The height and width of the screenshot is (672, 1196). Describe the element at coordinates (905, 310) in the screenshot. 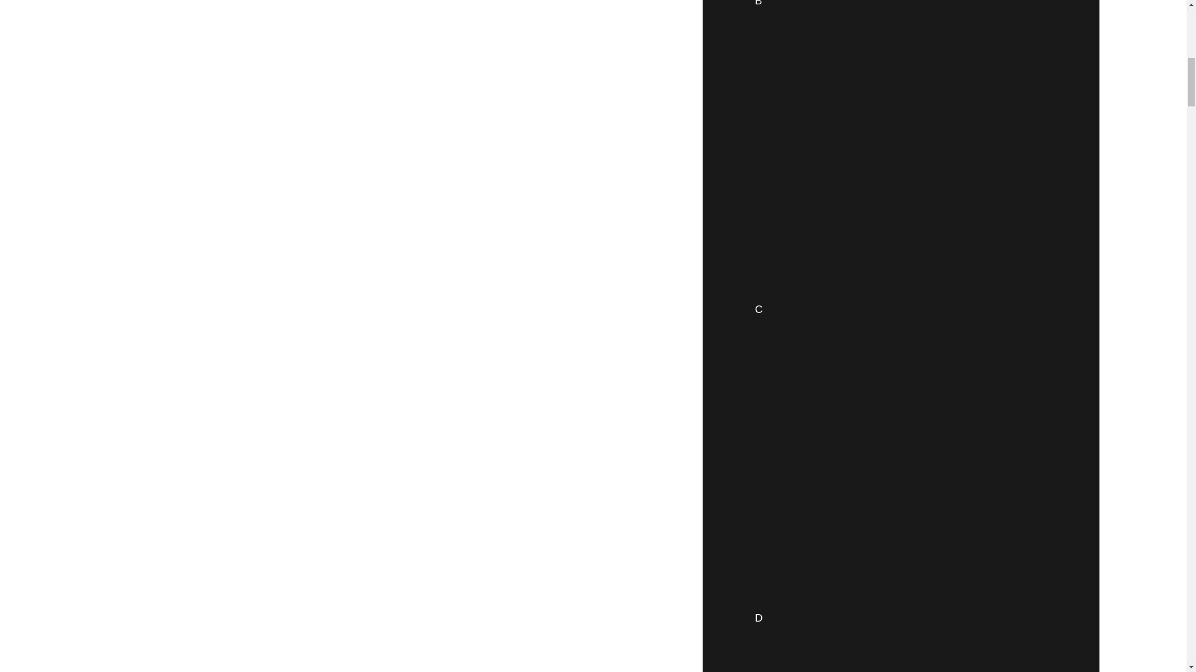

I see `Open child menu of C` at that location.